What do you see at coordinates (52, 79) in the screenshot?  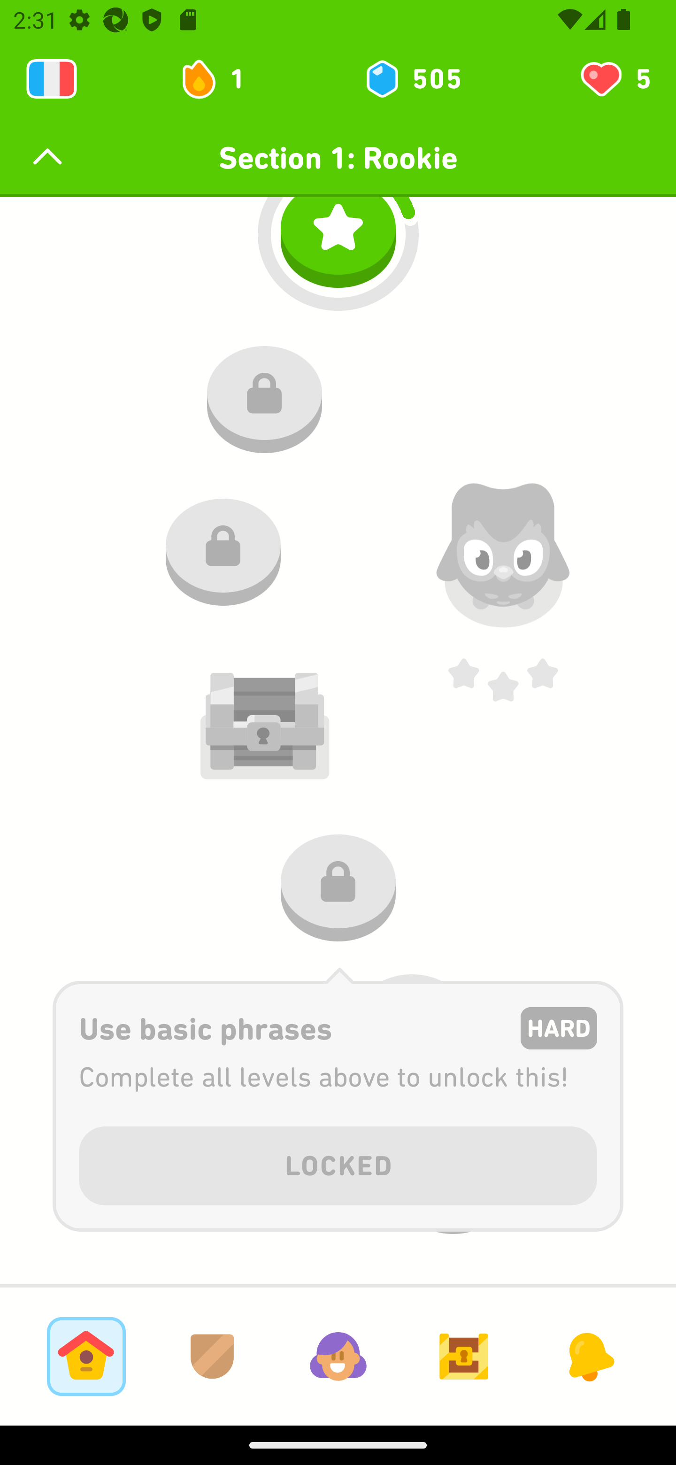 I see `Learning 2131888976` at bounding box center [52, 79].